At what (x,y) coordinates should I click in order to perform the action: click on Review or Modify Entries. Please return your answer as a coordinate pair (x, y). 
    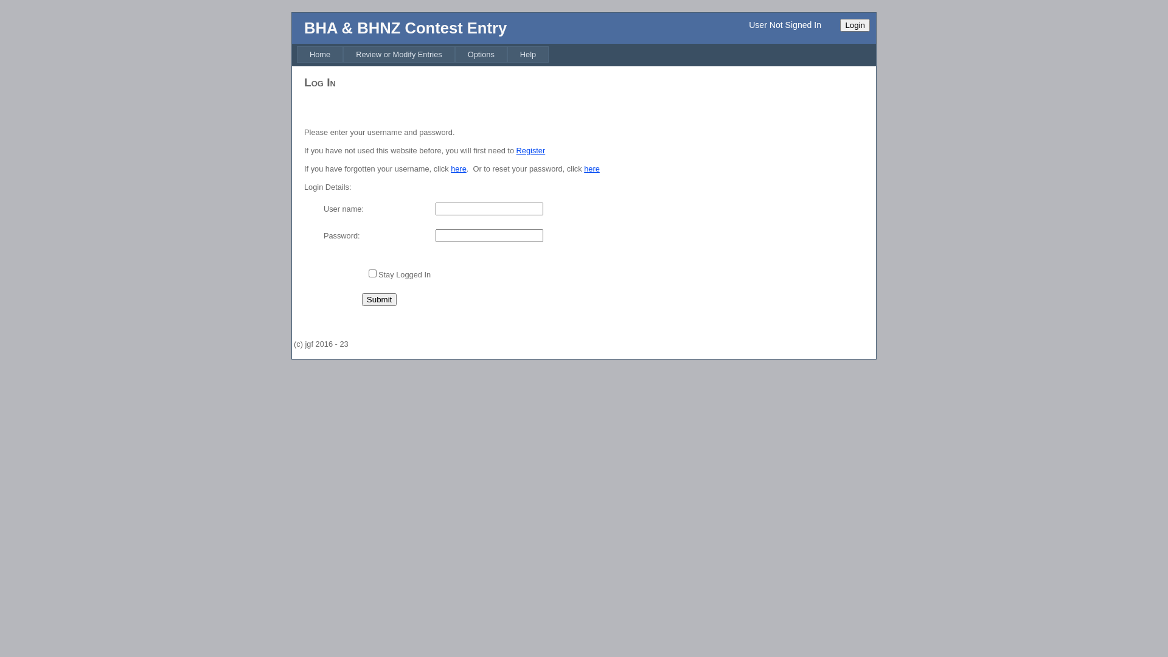
    Looking at the image, I should click on (399, 55).